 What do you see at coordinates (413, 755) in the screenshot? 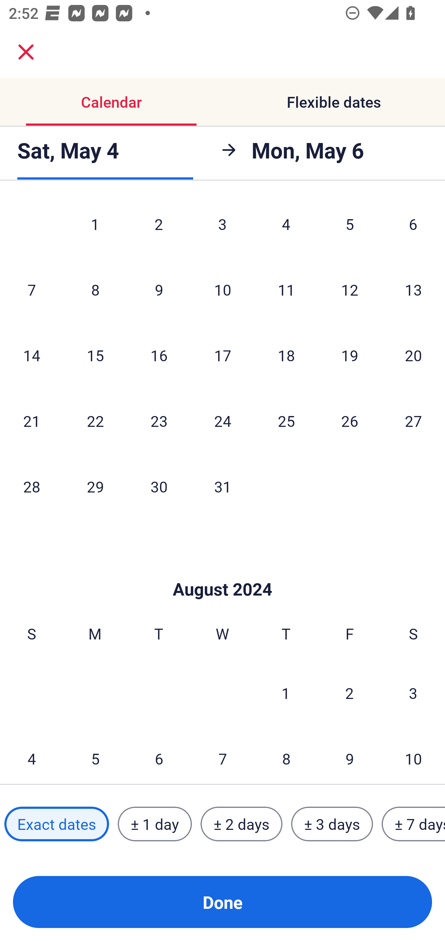
I see `10 Saturday, August 10, 2024` at bounding box center [413, 755].